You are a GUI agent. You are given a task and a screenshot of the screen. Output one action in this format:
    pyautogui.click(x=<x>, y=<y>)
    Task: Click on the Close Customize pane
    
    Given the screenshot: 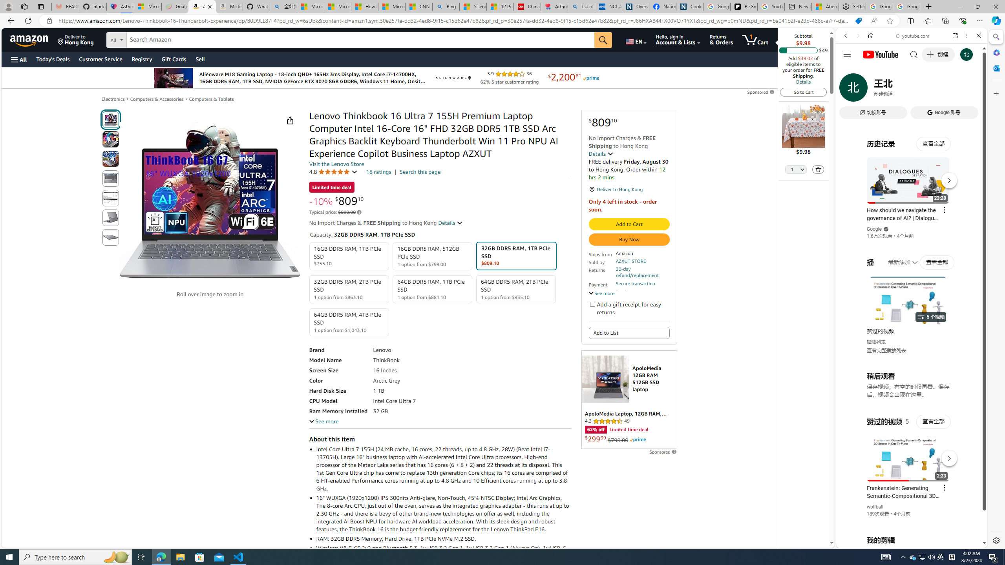 What is the action you would take?
    pyautogui.click(x=996, y=93)
    